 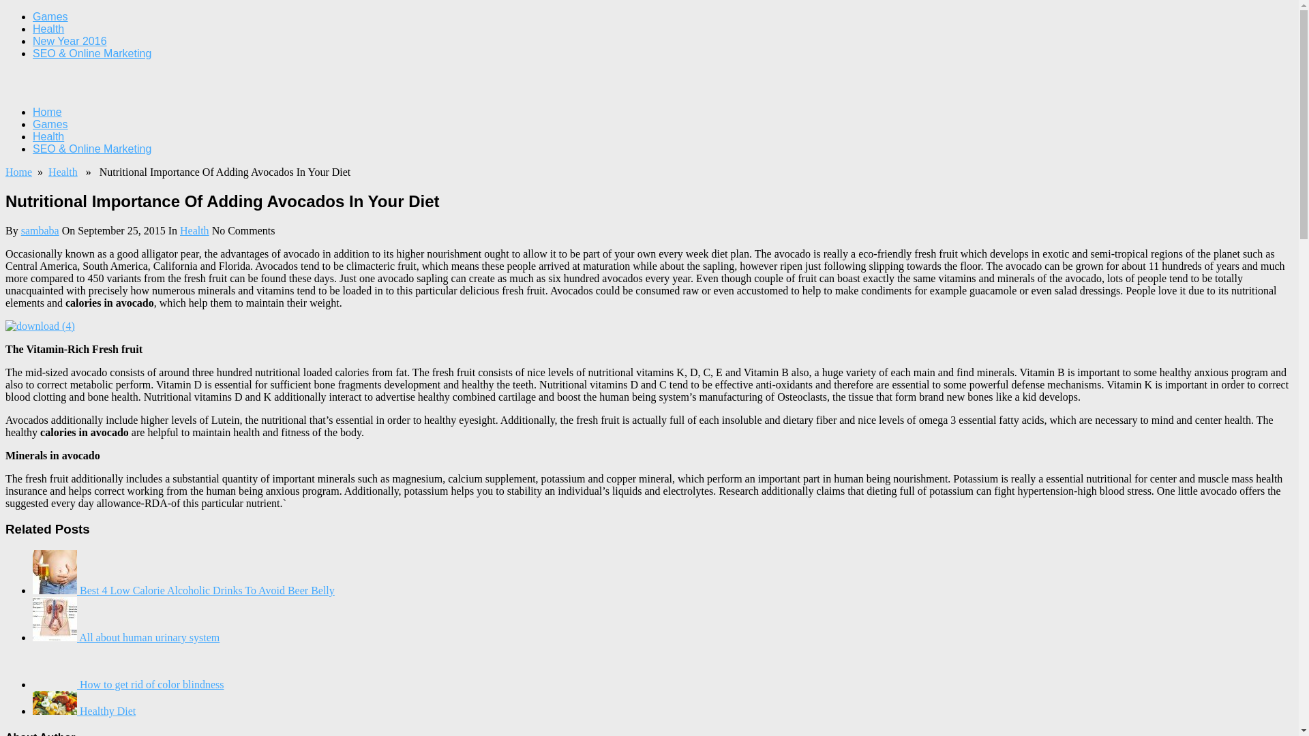 I want to click on Health, so click(x=48, y=29).